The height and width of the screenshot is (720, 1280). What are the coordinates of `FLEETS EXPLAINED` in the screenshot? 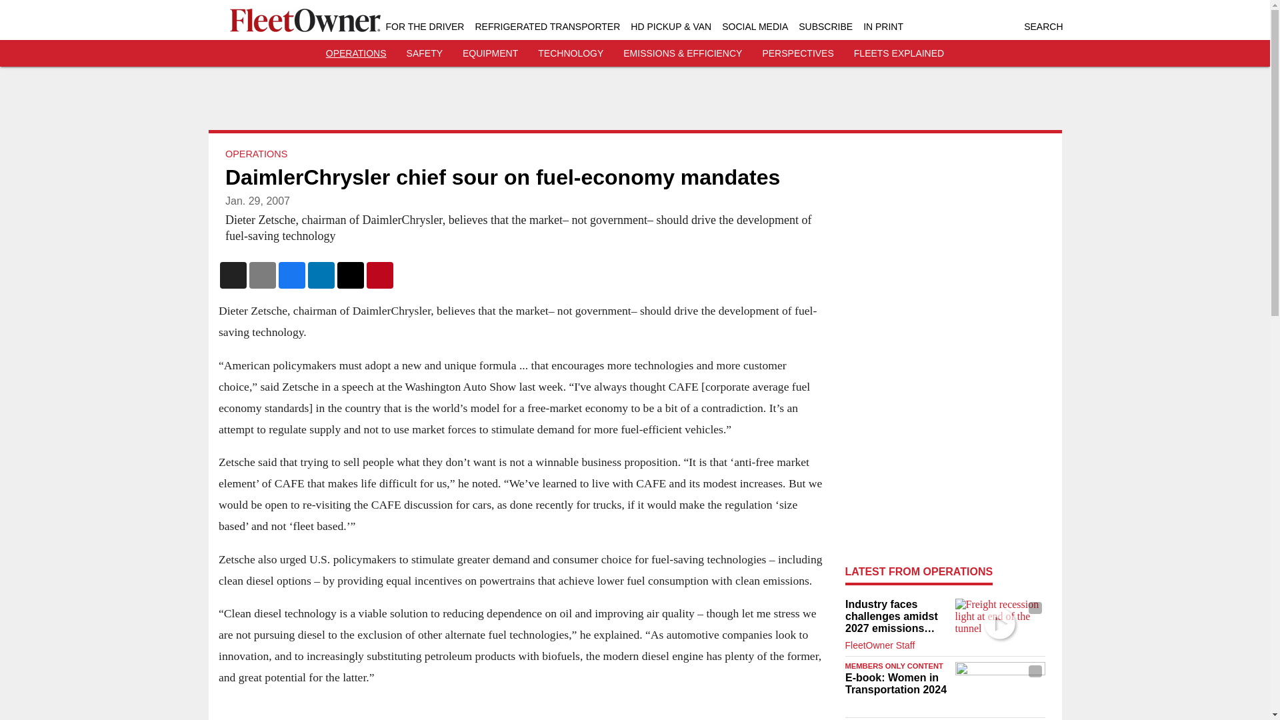 It's located at (899, 53).